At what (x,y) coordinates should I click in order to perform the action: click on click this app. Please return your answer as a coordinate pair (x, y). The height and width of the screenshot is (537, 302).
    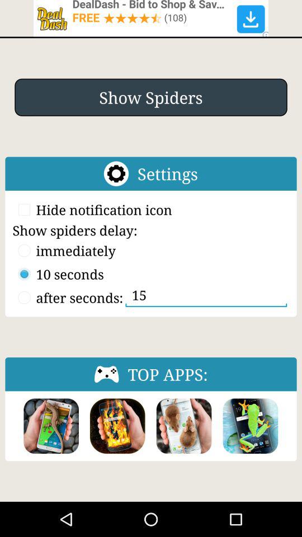
    Looking at the image, I should click on (51, 426).